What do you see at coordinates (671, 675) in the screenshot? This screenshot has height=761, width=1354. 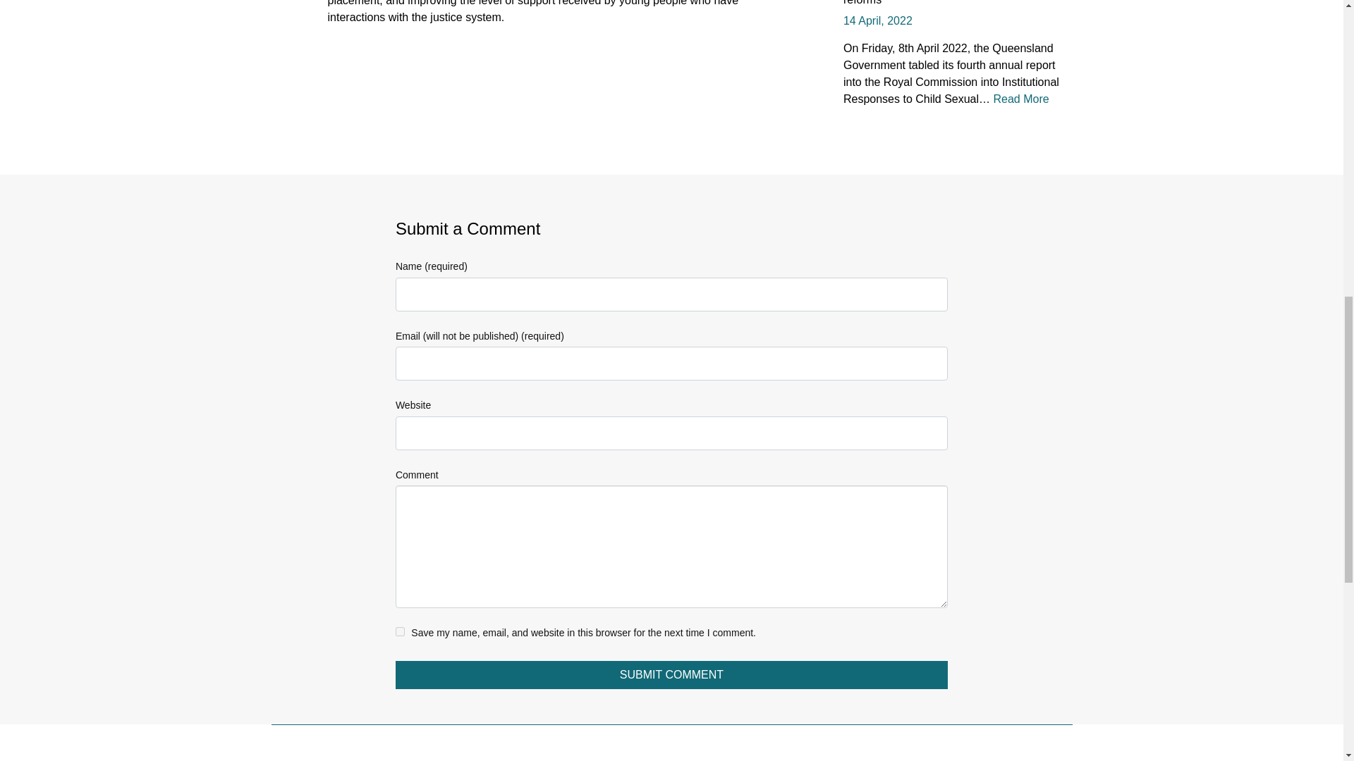 I see `Submit Comment` at bounding box center [671, 675].